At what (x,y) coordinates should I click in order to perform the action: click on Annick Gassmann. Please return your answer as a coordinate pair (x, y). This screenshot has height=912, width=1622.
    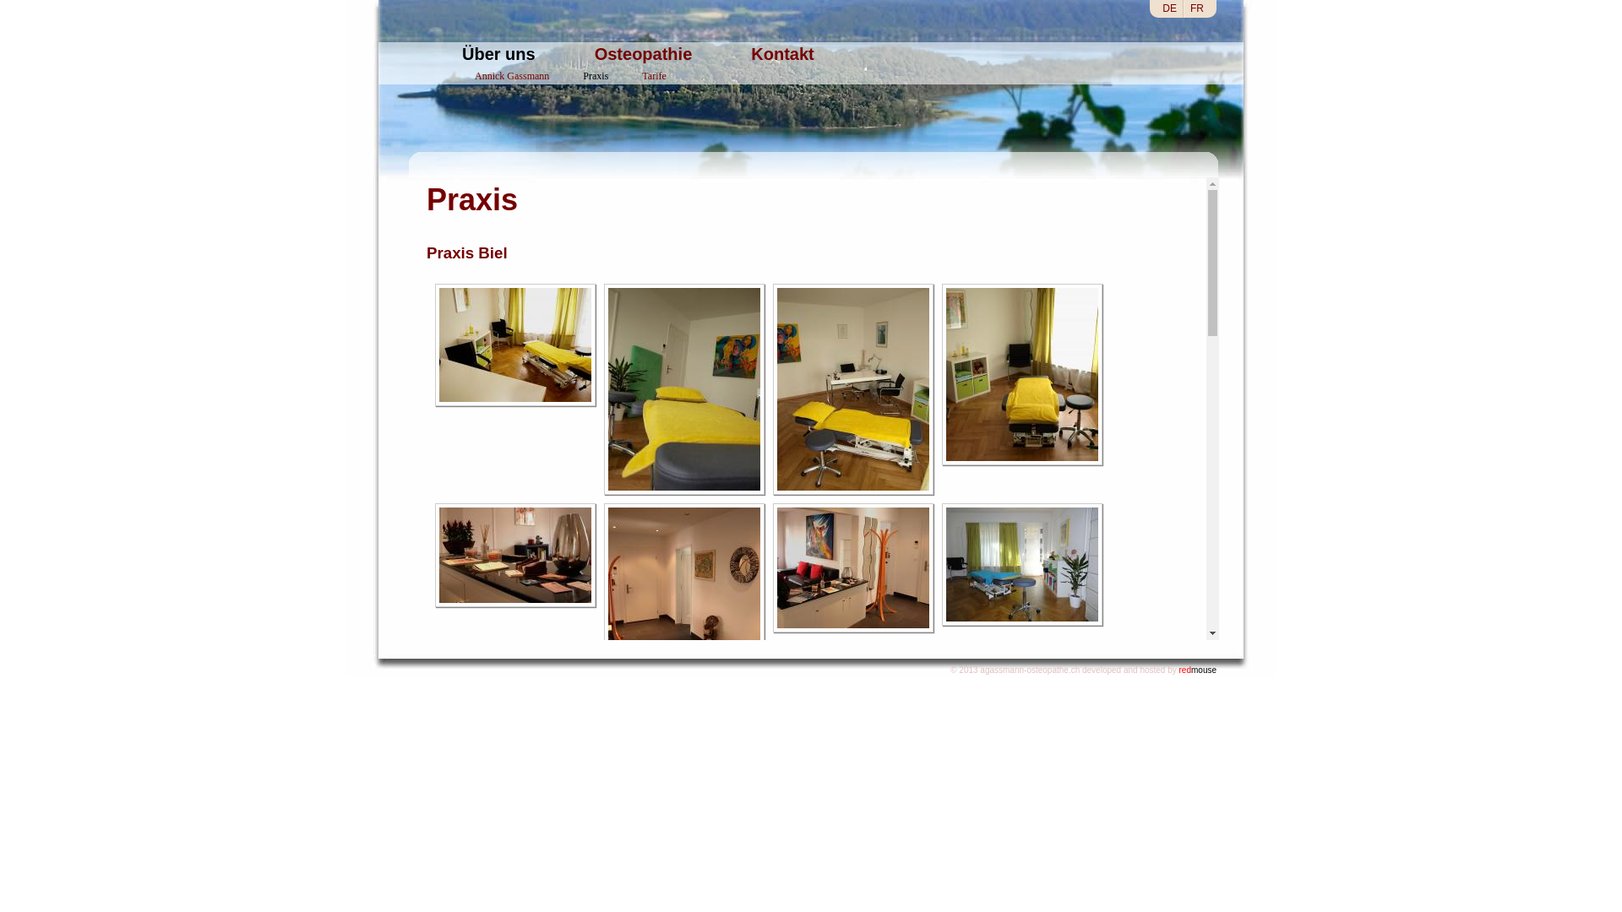
    Looking at the image, I should click on (499, 76).